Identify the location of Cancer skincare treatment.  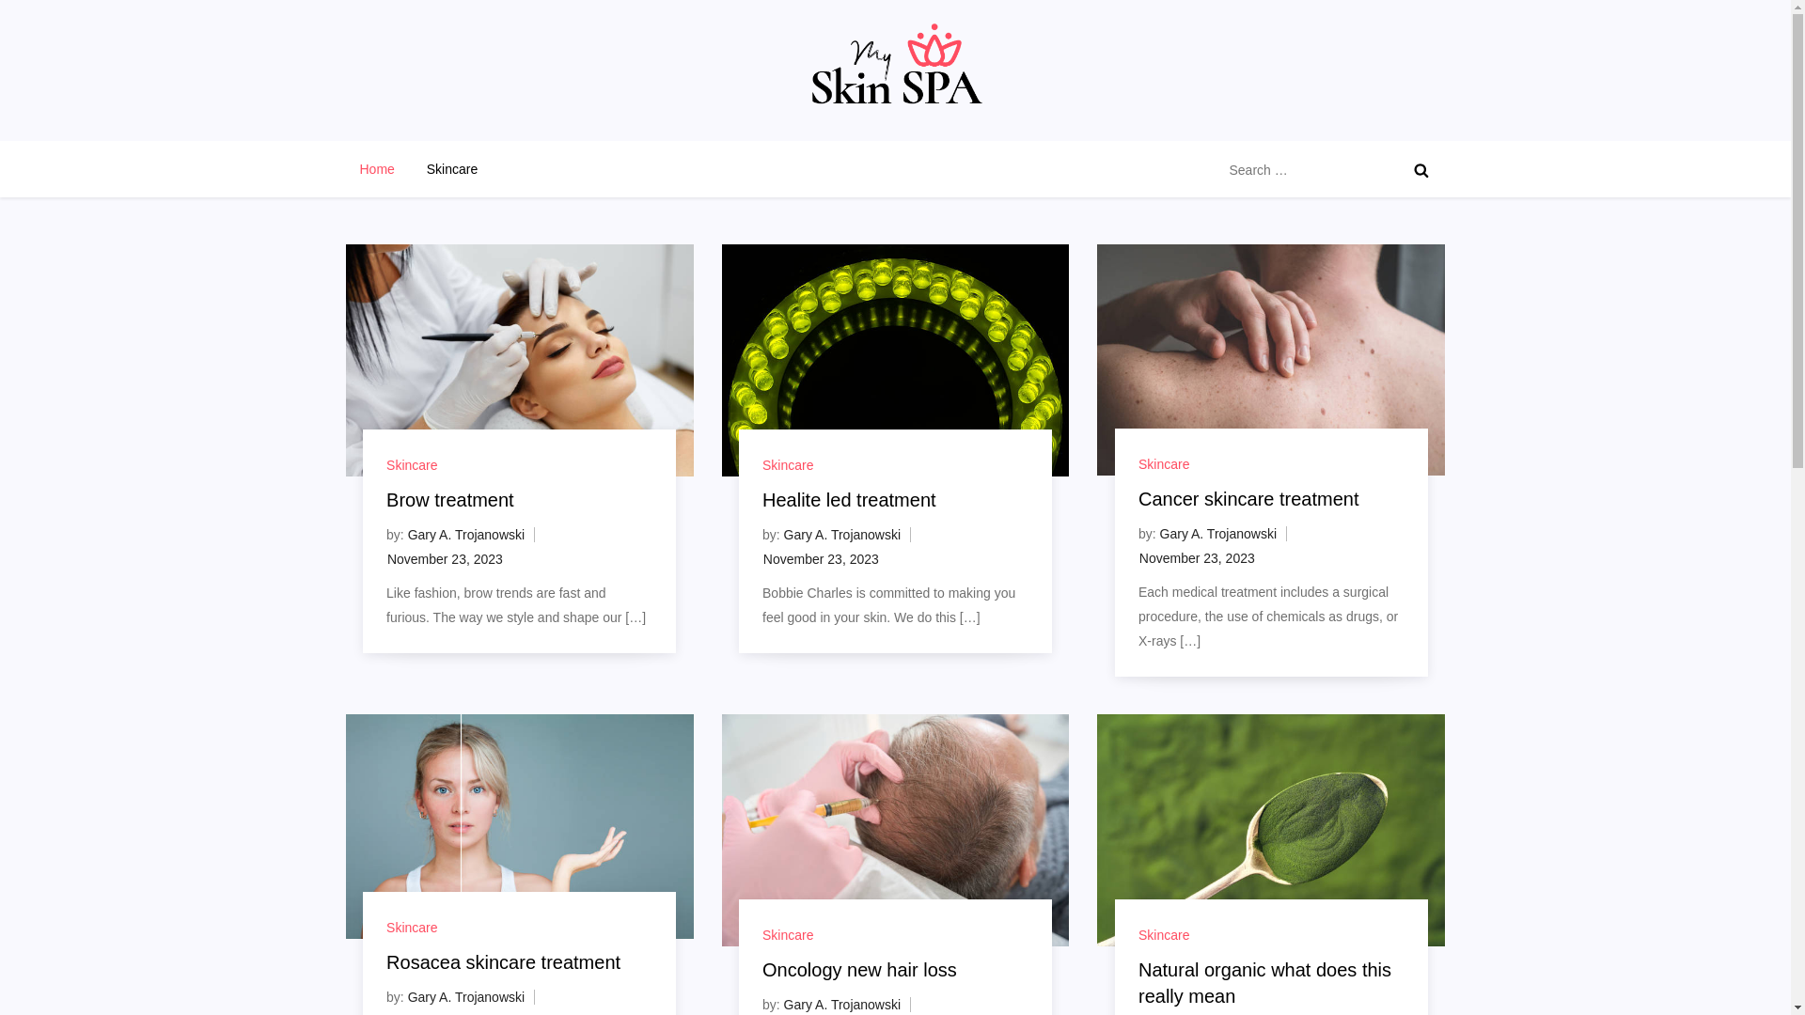
(1248, 499).